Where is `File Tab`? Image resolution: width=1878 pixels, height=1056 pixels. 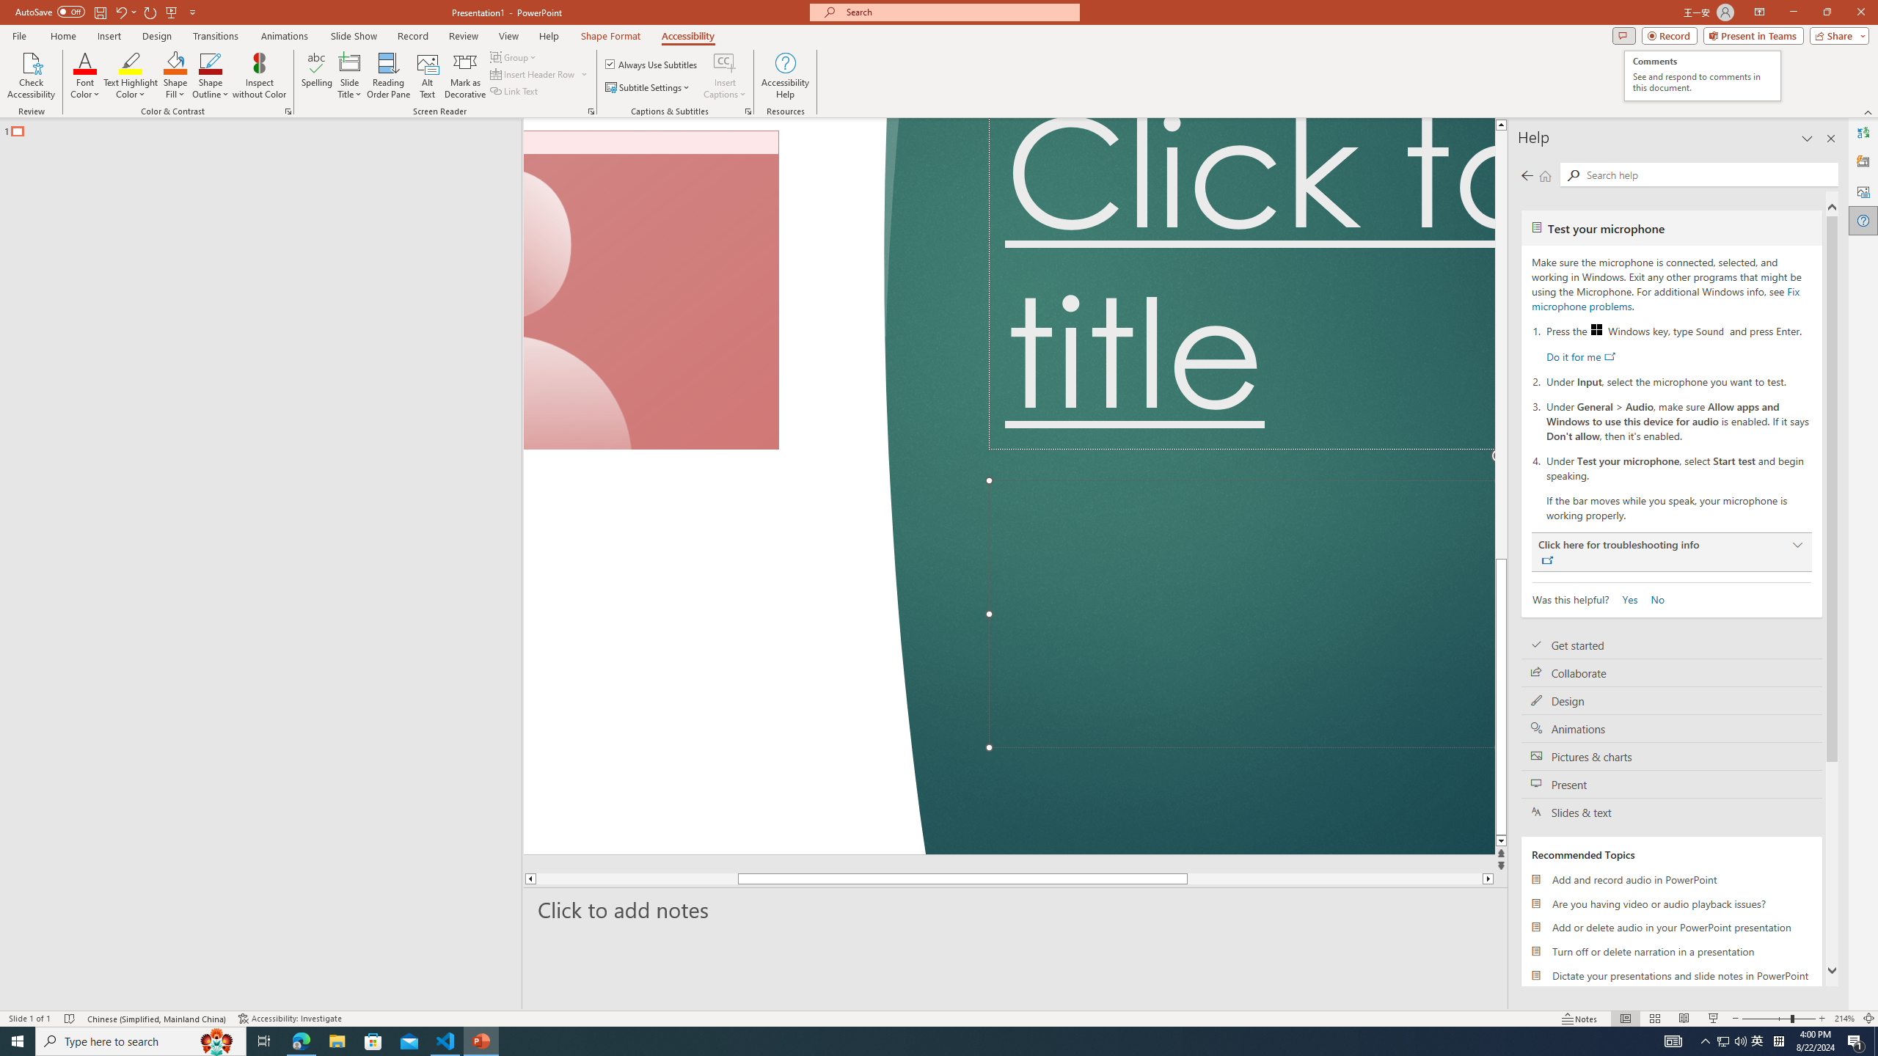
File Tab is located at coordinates (19, 35).